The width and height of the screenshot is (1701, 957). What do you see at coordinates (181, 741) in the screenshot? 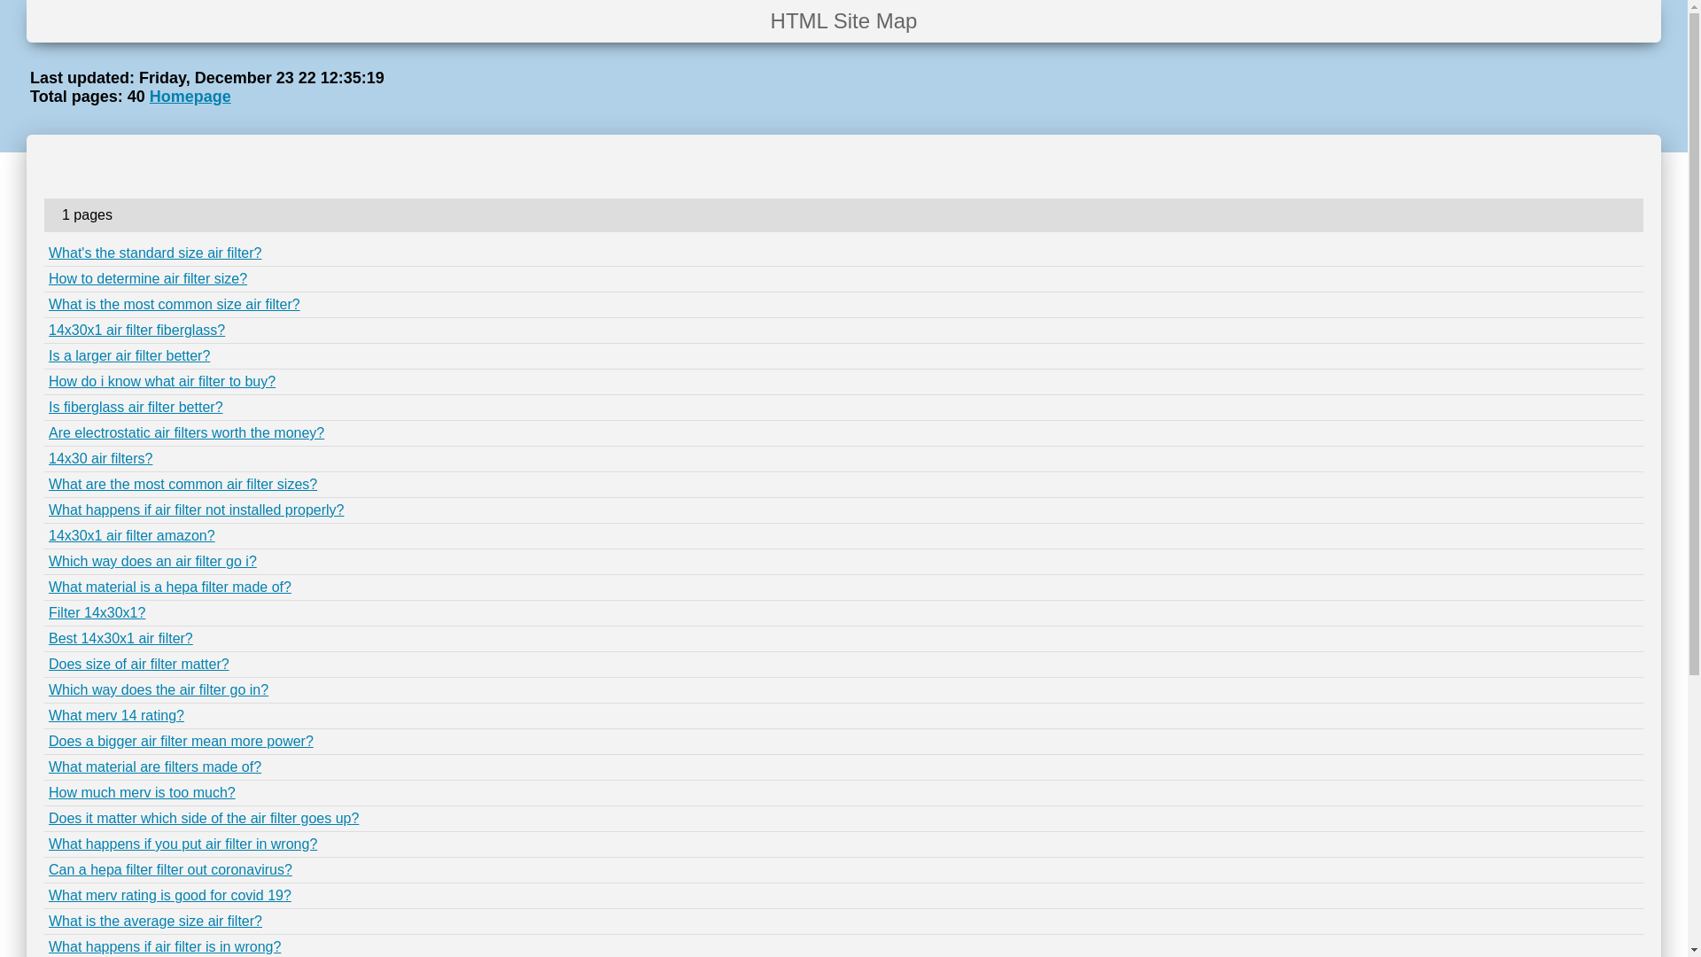
I see `Does a bigger air filter mean more power?` at bounding box center [181, 741].